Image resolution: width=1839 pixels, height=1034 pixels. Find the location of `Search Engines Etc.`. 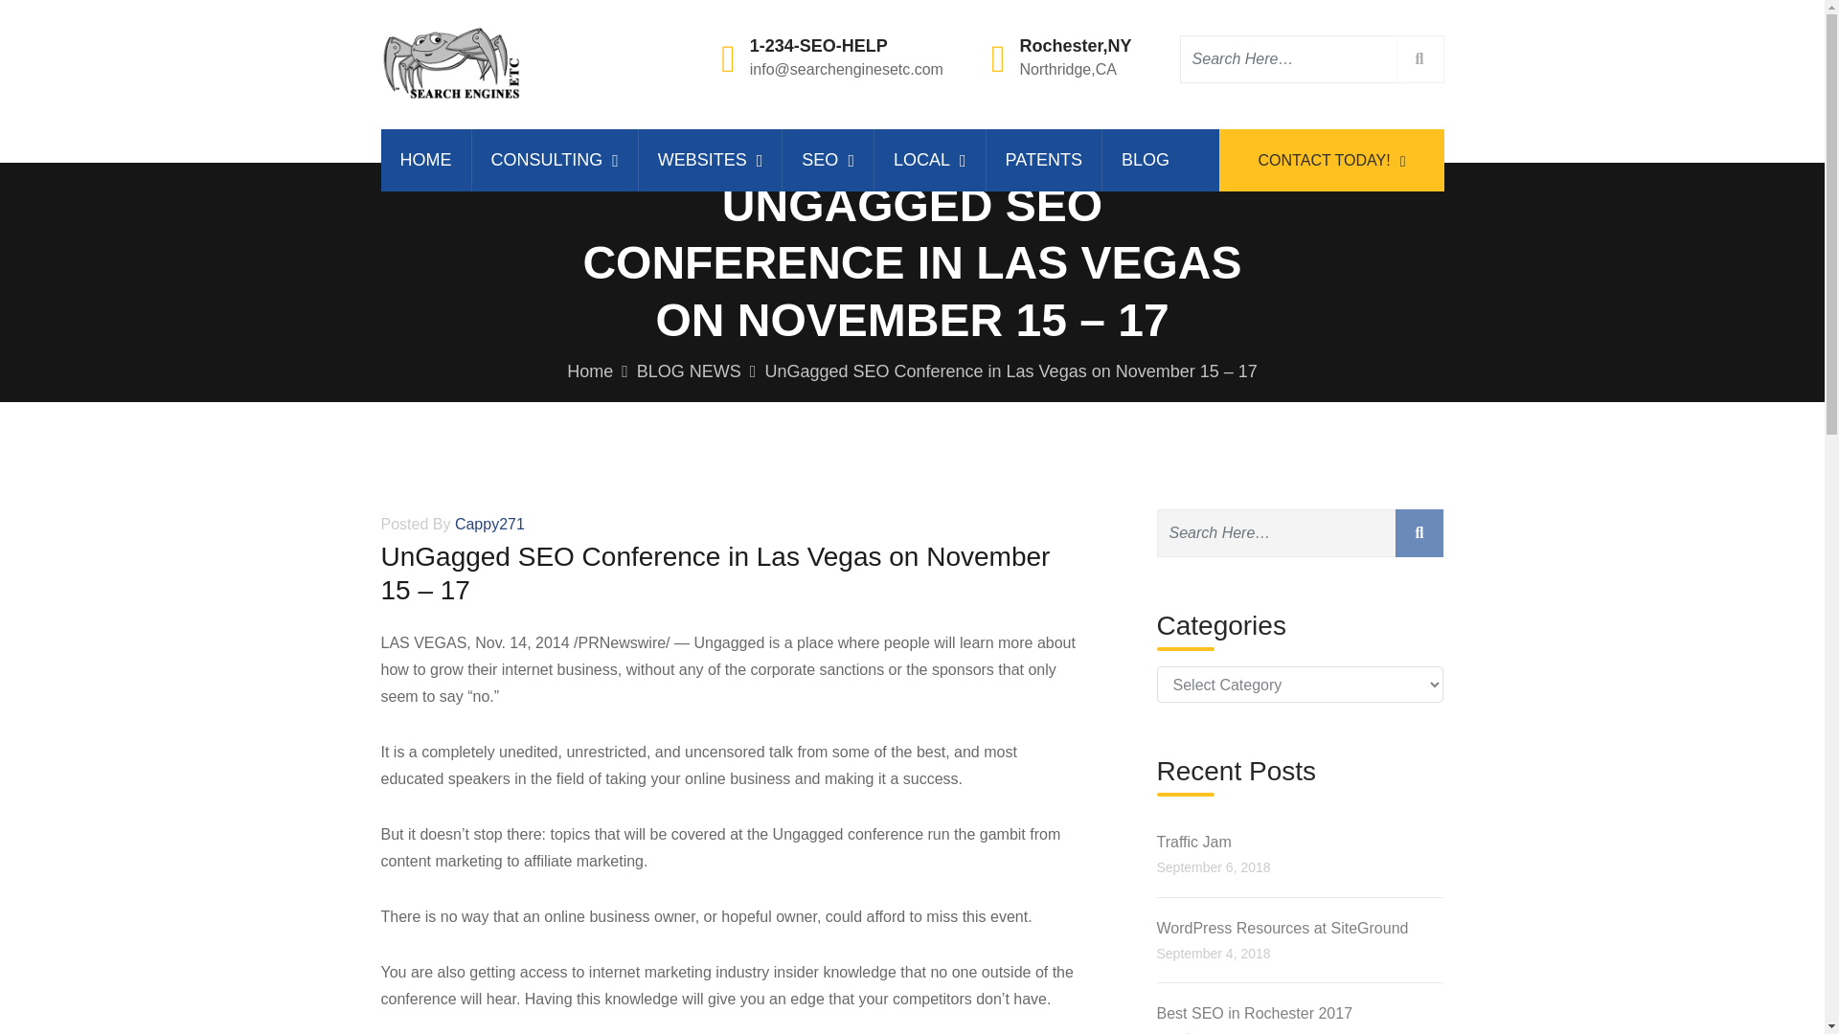

Search Engines Etc. is located at coordinates (425, 160).